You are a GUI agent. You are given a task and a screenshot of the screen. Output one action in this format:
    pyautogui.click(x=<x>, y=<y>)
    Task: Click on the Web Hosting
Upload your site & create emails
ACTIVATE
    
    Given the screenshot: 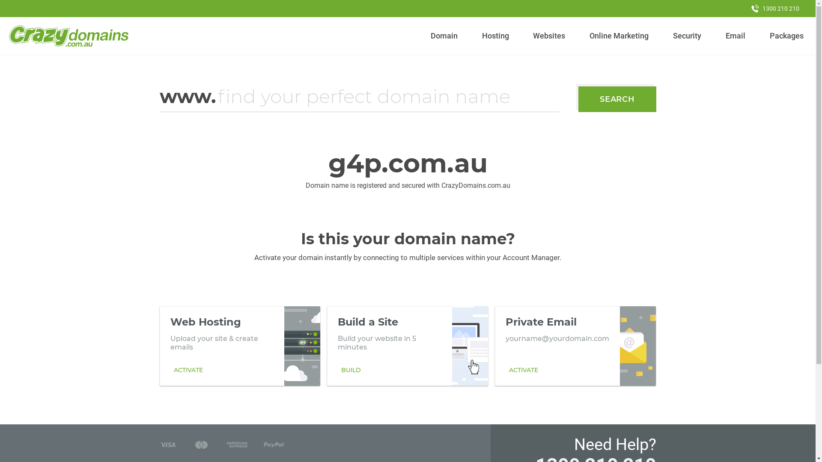 What is the action you would take?
    pyautogui.click(x=240, y=346)
    